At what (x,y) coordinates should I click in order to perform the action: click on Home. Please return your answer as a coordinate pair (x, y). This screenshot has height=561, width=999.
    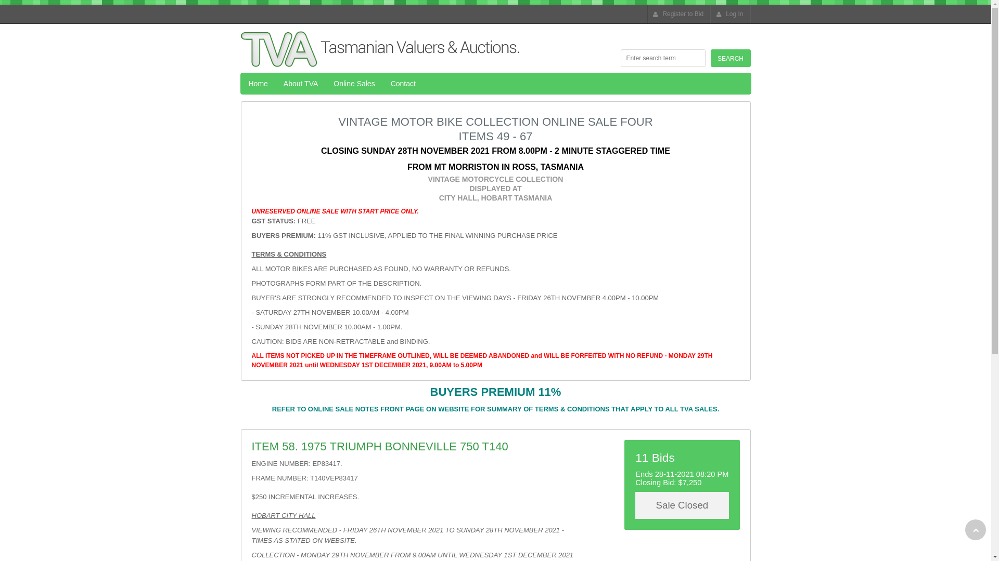
    Looking at the image, I should click on (258, 83).